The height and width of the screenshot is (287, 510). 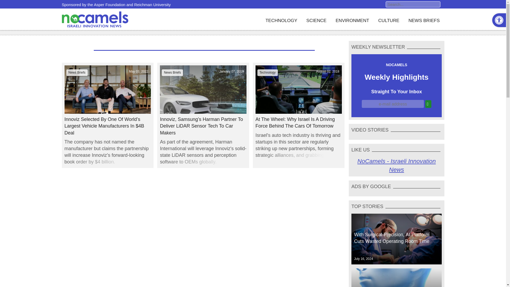 I want to click on Accessibility Tools, so click(x=499, y=20).